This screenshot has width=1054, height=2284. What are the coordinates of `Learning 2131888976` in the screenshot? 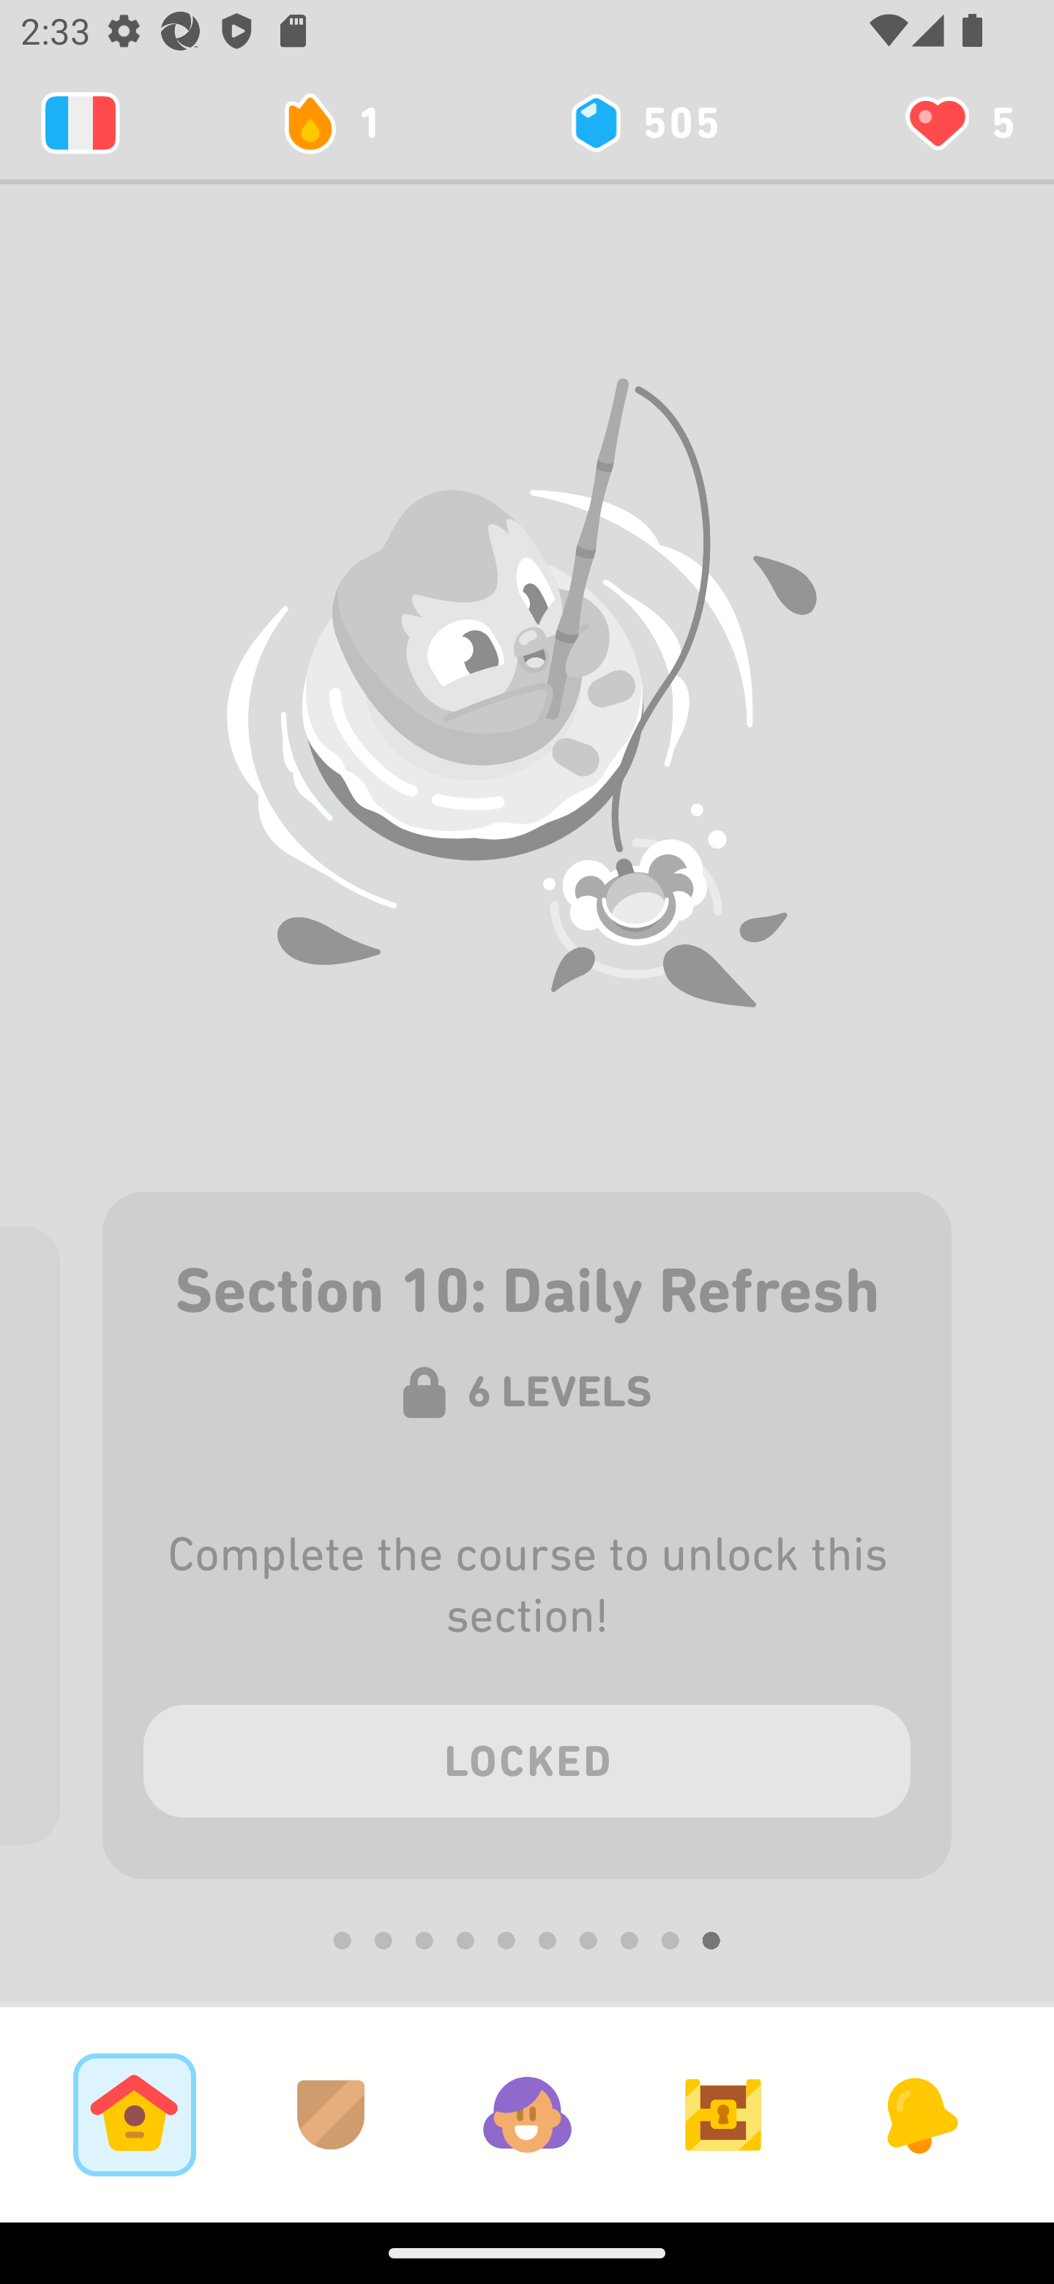 It's located at (81, 123).